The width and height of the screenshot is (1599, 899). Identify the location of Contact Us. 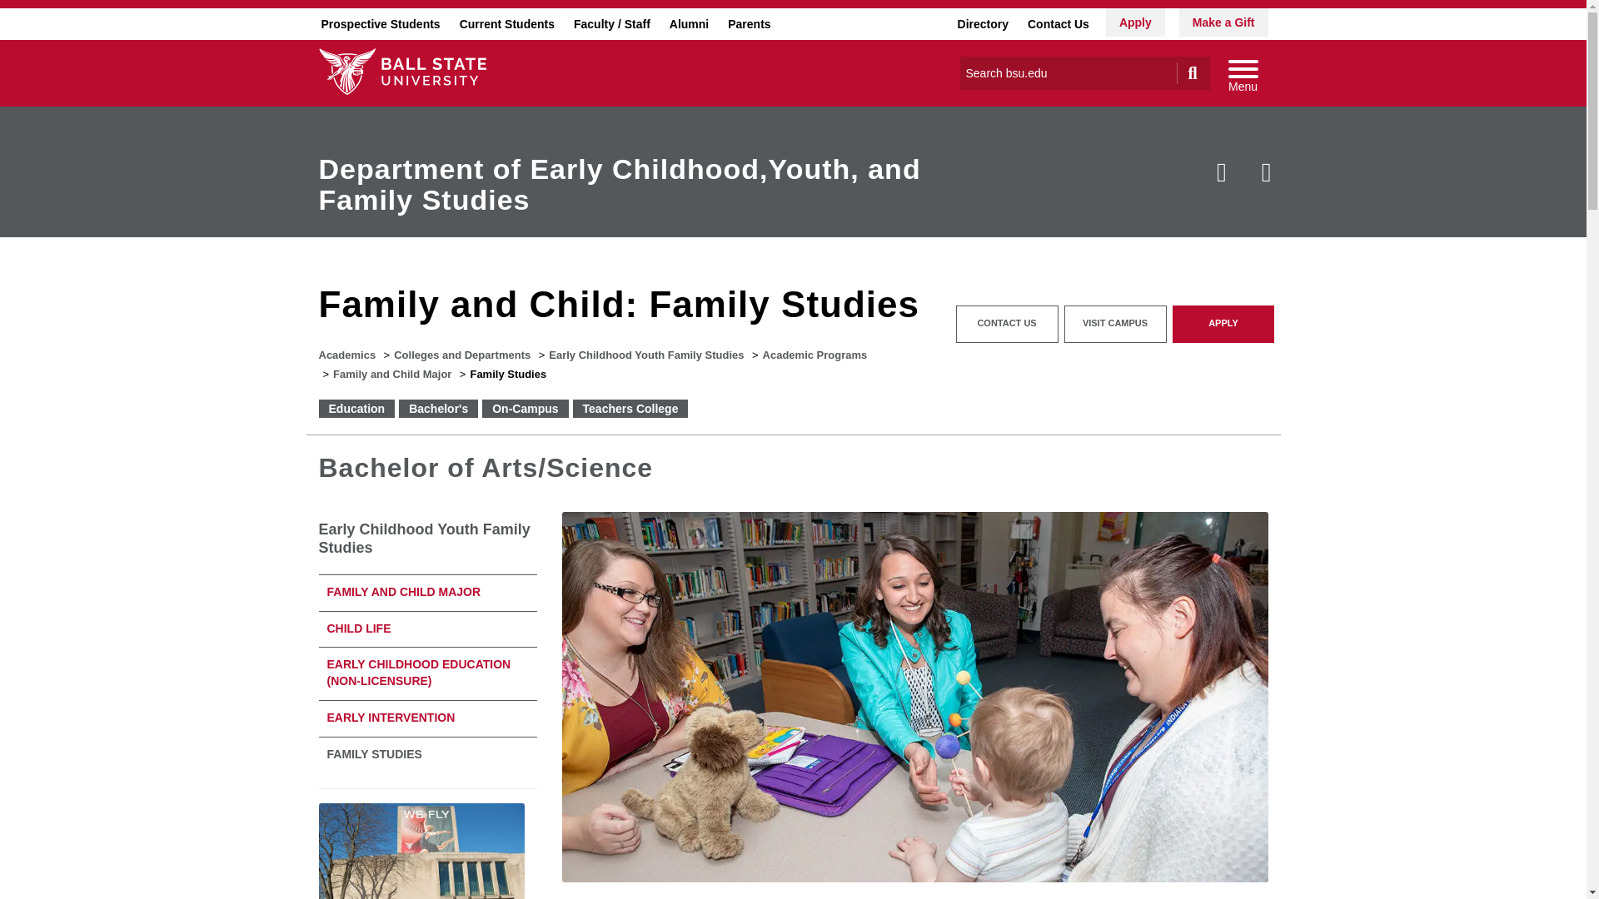
(1058, 23).